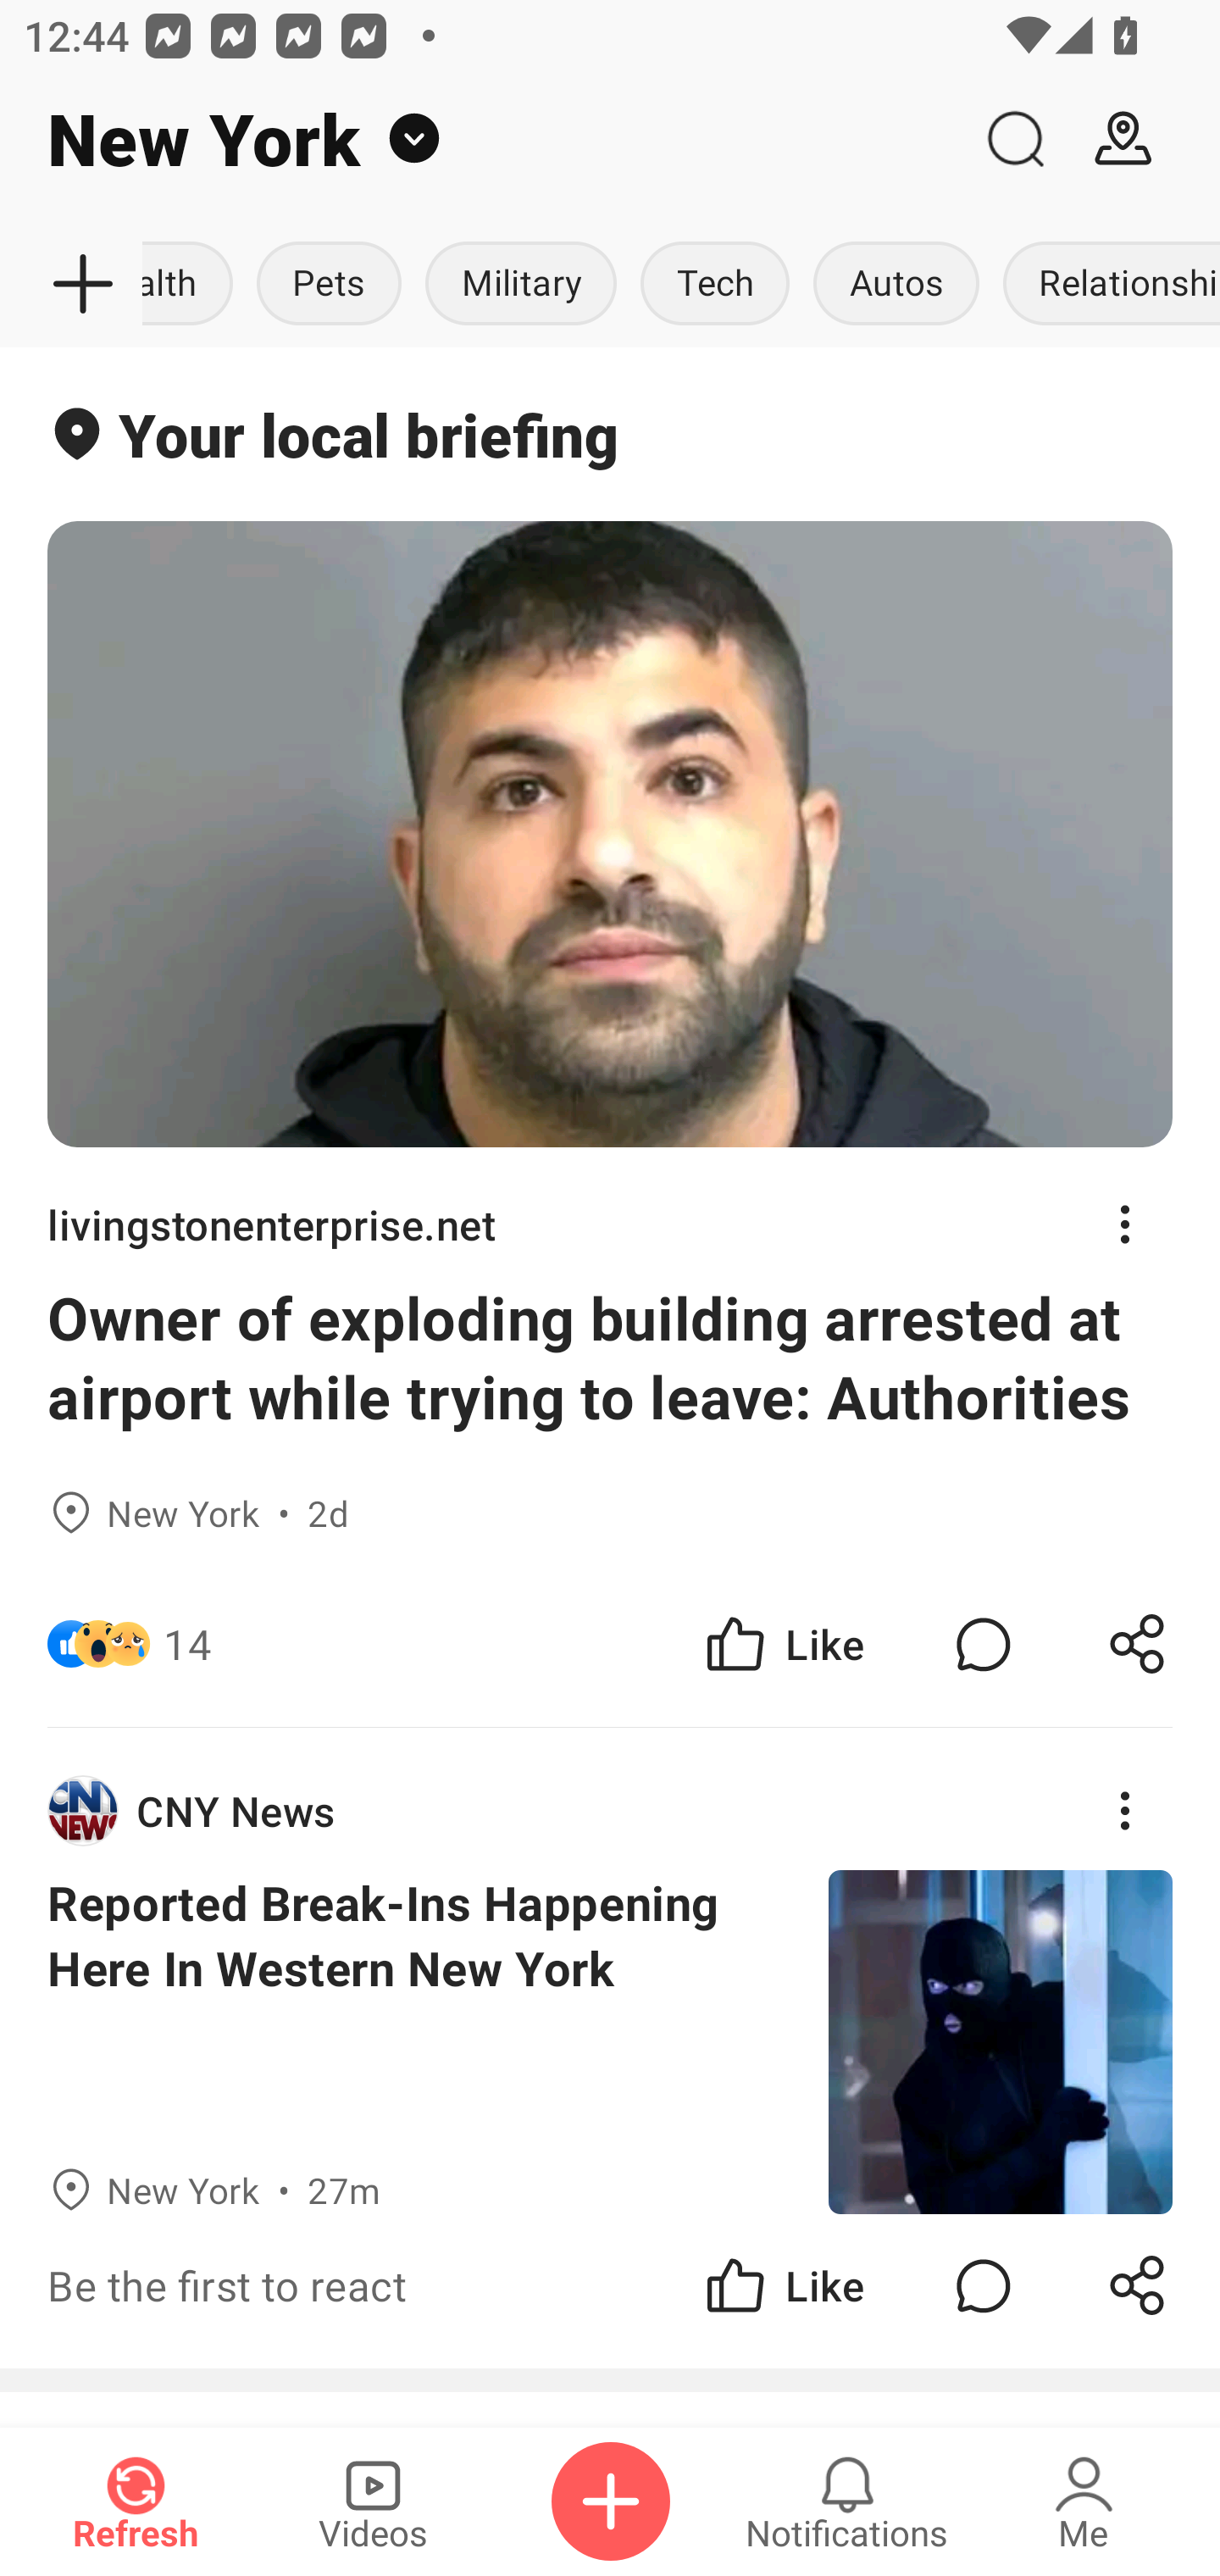 This screenshot has width=1220, height=2576. I want to click on Videos, so click(373, 2501).